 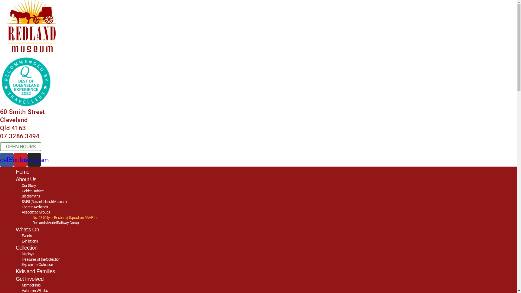 I want to click on Golden Jubilee, so click(x=33, y=191).